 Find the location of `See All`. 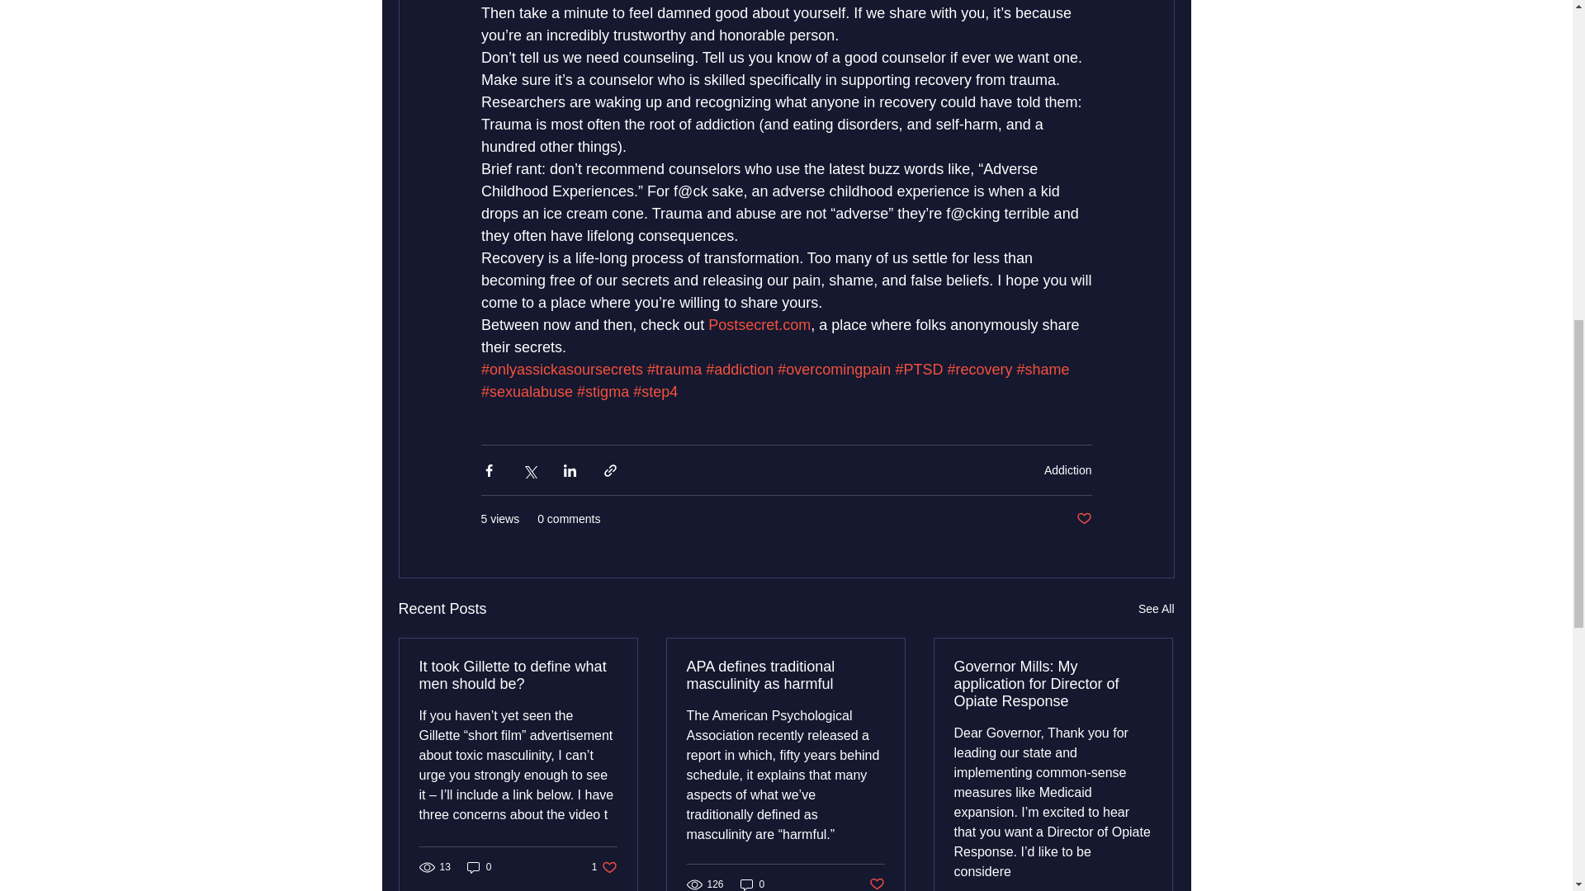

See All is located at coordinates (1156, 609).